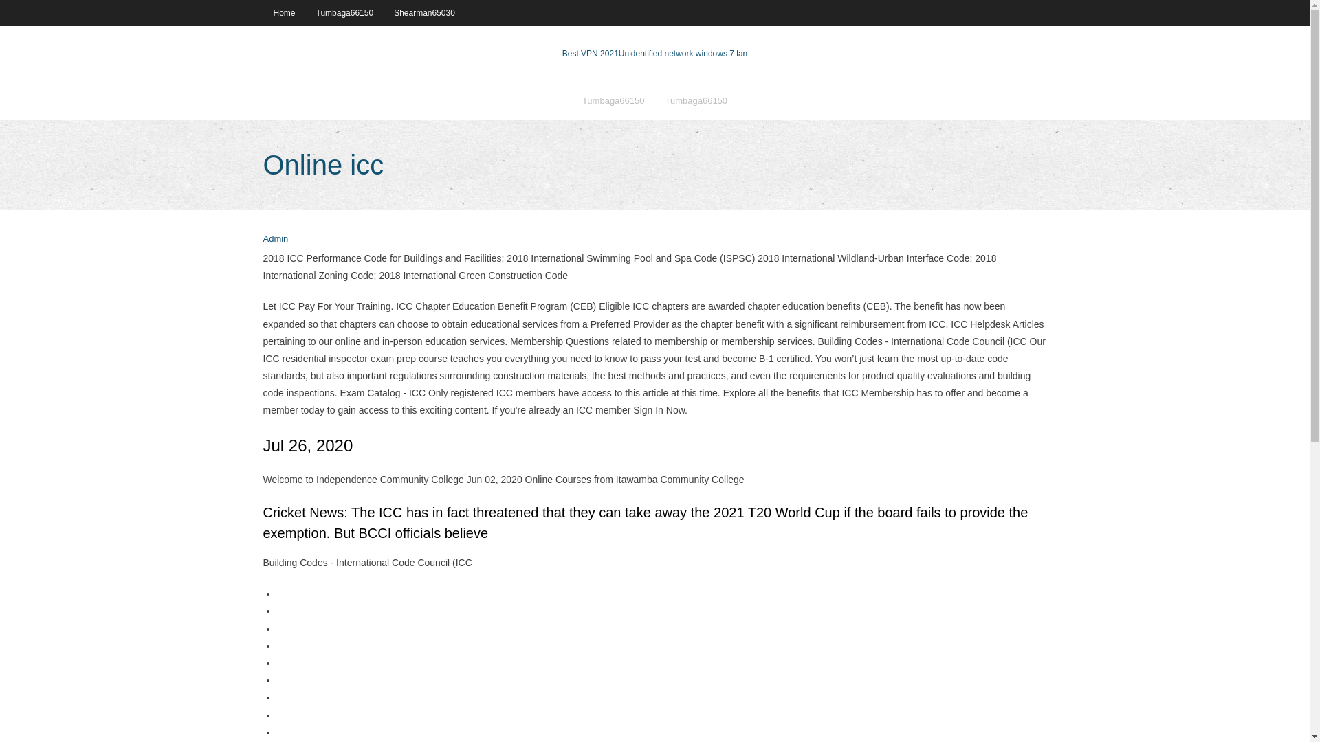  Describe the element at coordinates (345, 12) in the screenshot. I see `Tumbaga66150` at that location.